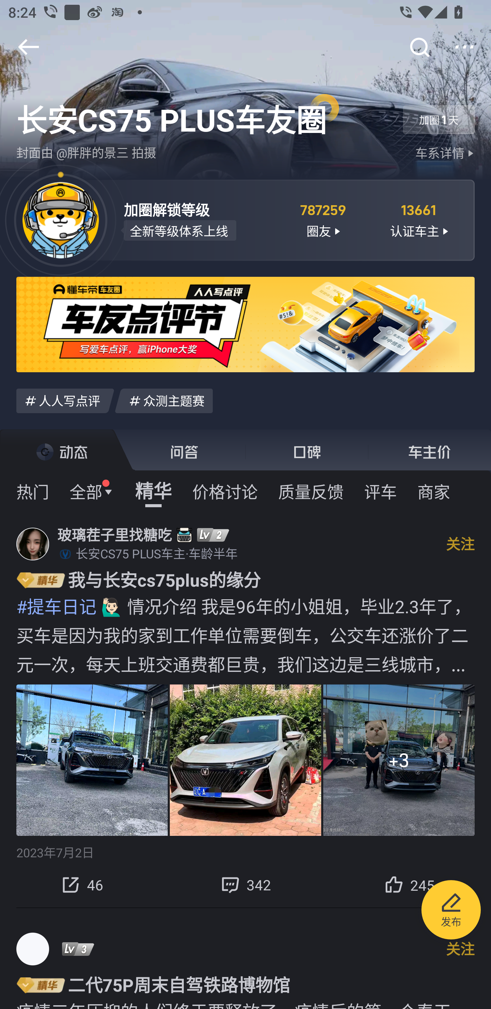 Image resolution: width=491 pixels, height=1009 pixels. I want to click on 关注, so click(460, 543).